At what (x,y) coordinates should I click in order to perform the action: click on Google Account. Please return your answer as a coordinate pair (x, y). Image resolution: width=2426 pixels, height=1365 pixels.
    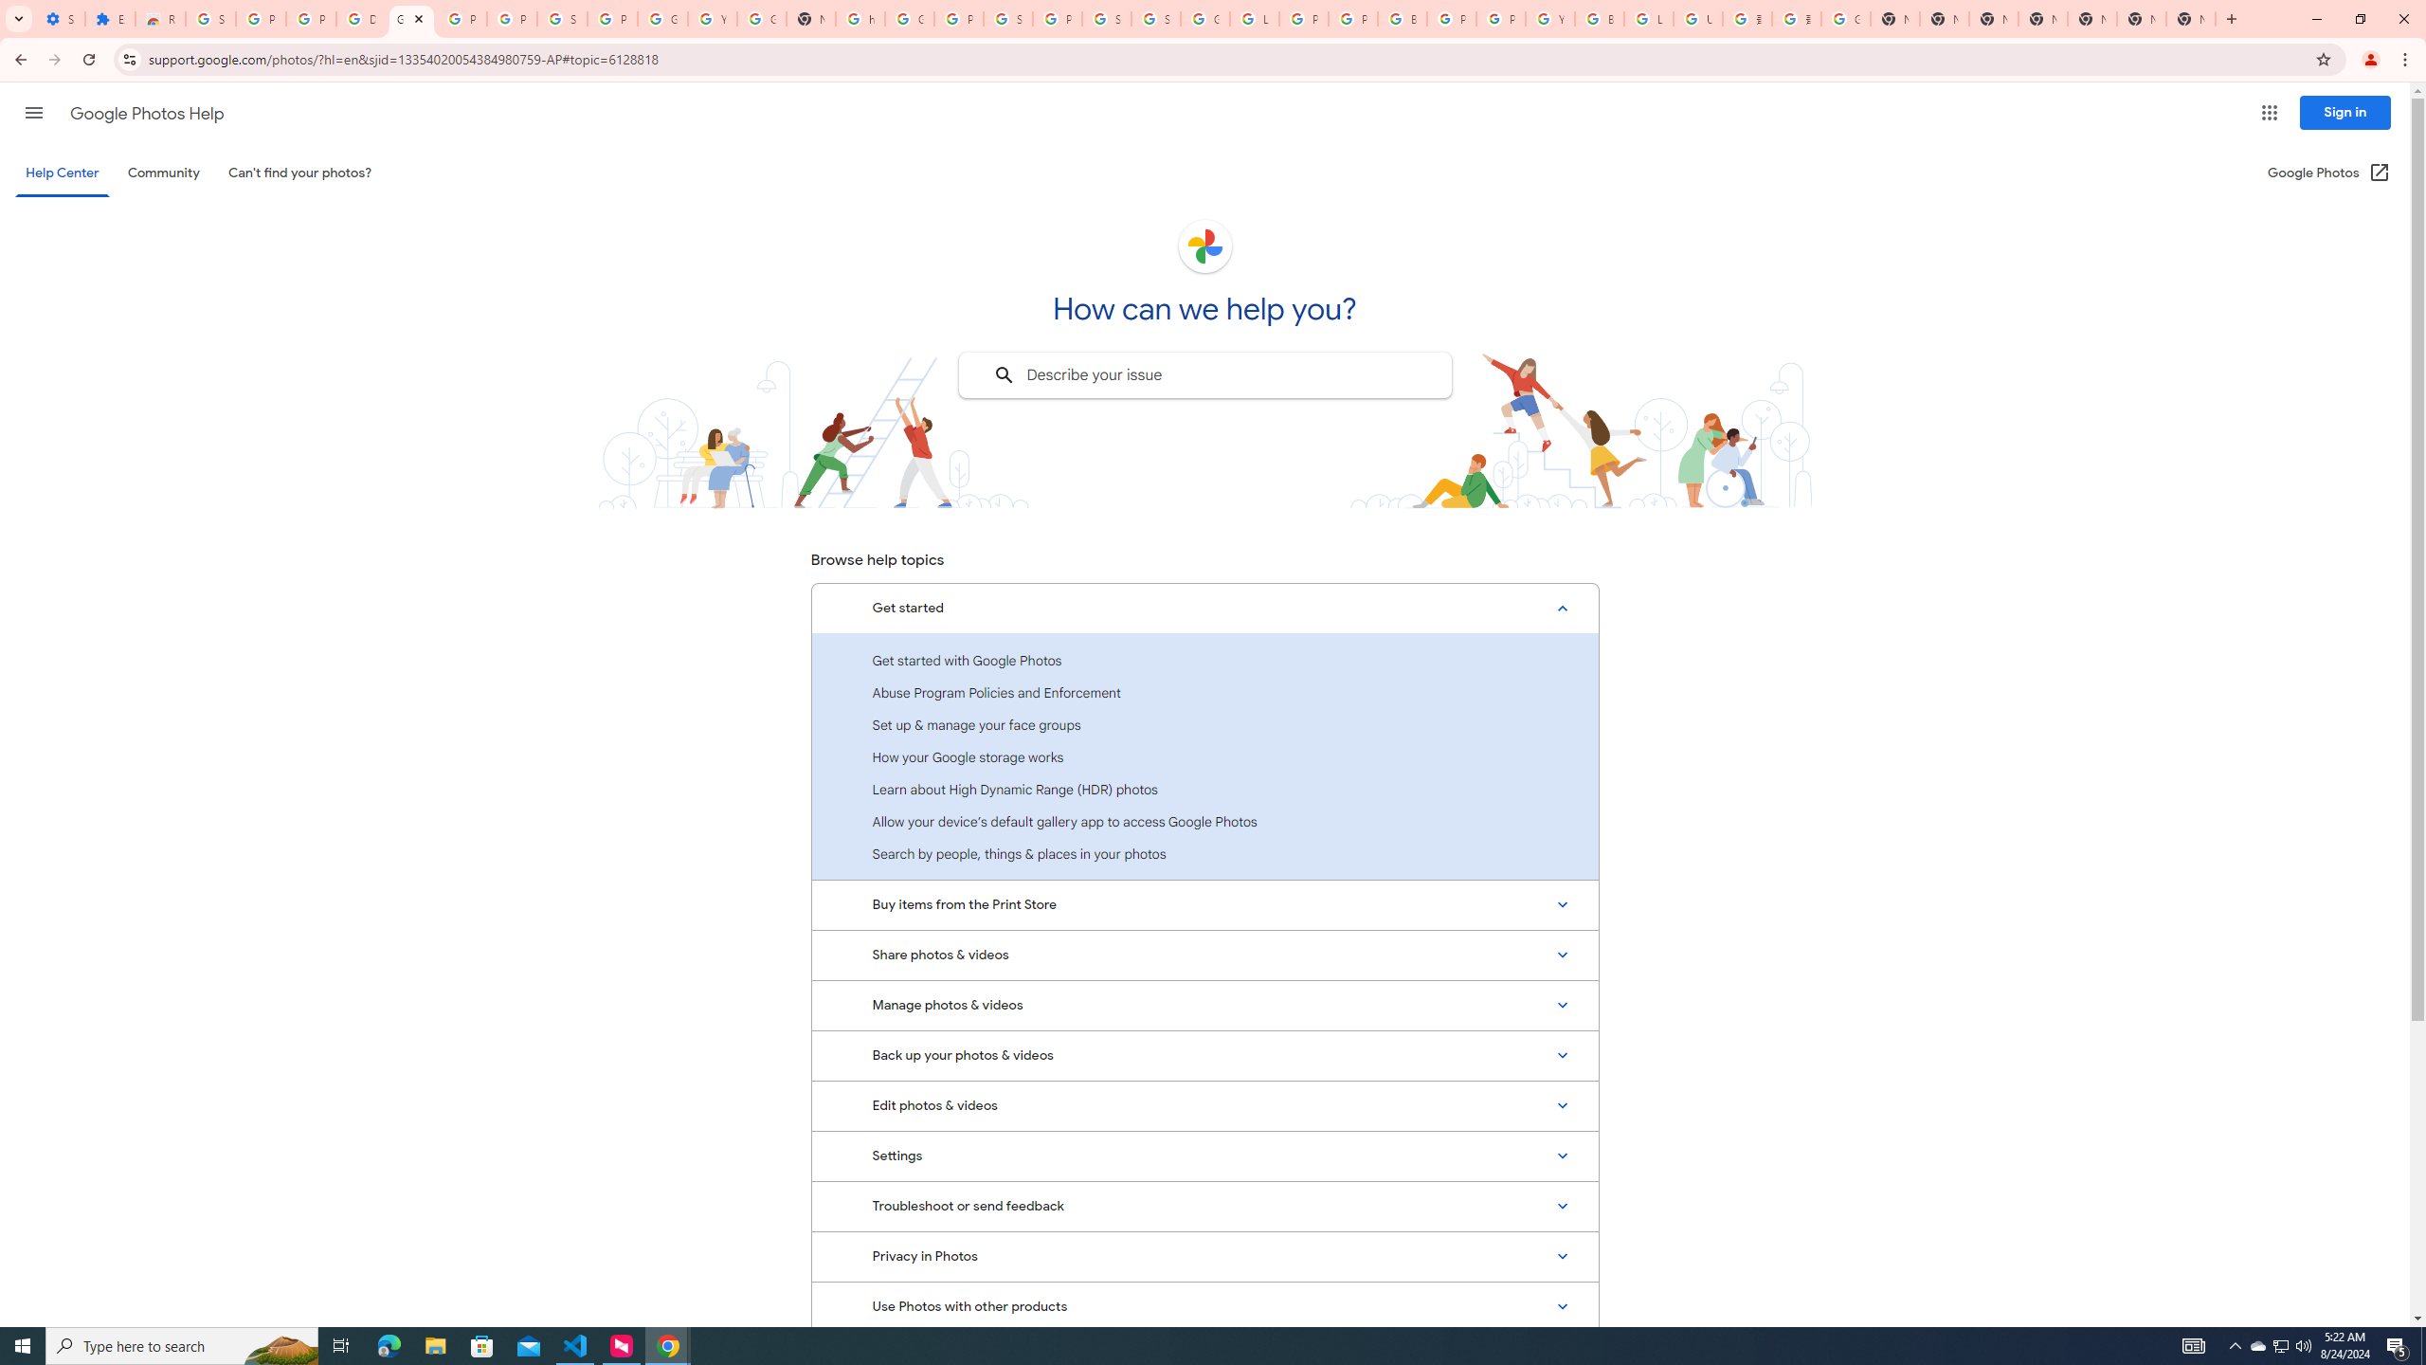
    Looking at the image, I should click on (661, 19).